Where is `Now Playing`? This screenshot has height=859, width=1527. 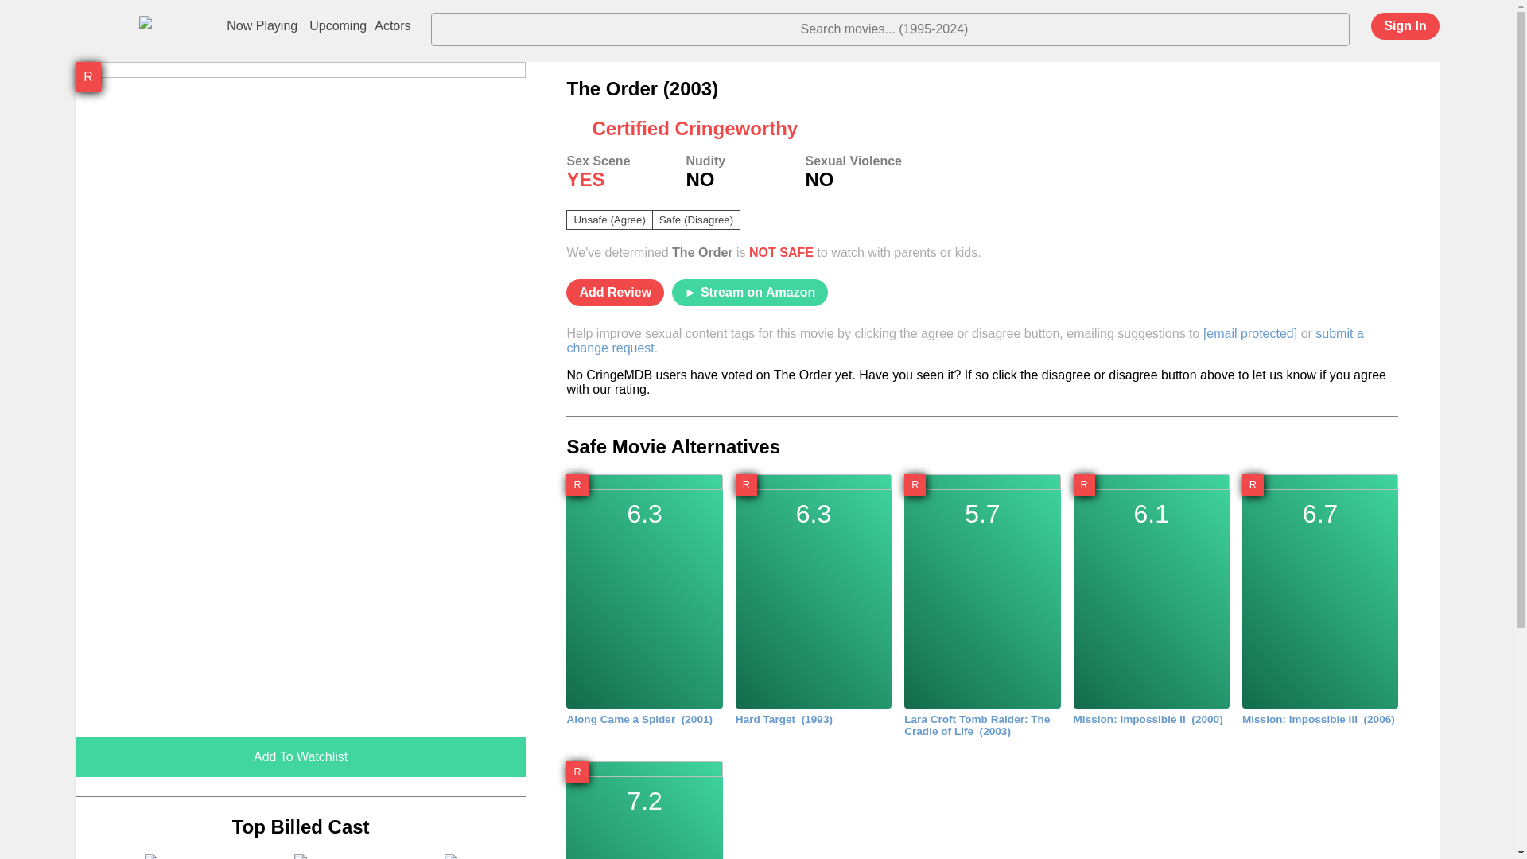
Now Playing is located at coordinates (965, 340).